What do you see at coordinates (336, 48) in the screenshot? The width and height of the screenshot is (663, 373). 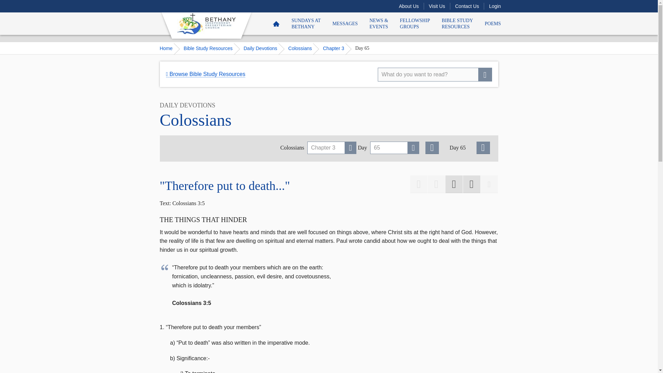 I see `Chapter 3` at bounding box center [336, 48].